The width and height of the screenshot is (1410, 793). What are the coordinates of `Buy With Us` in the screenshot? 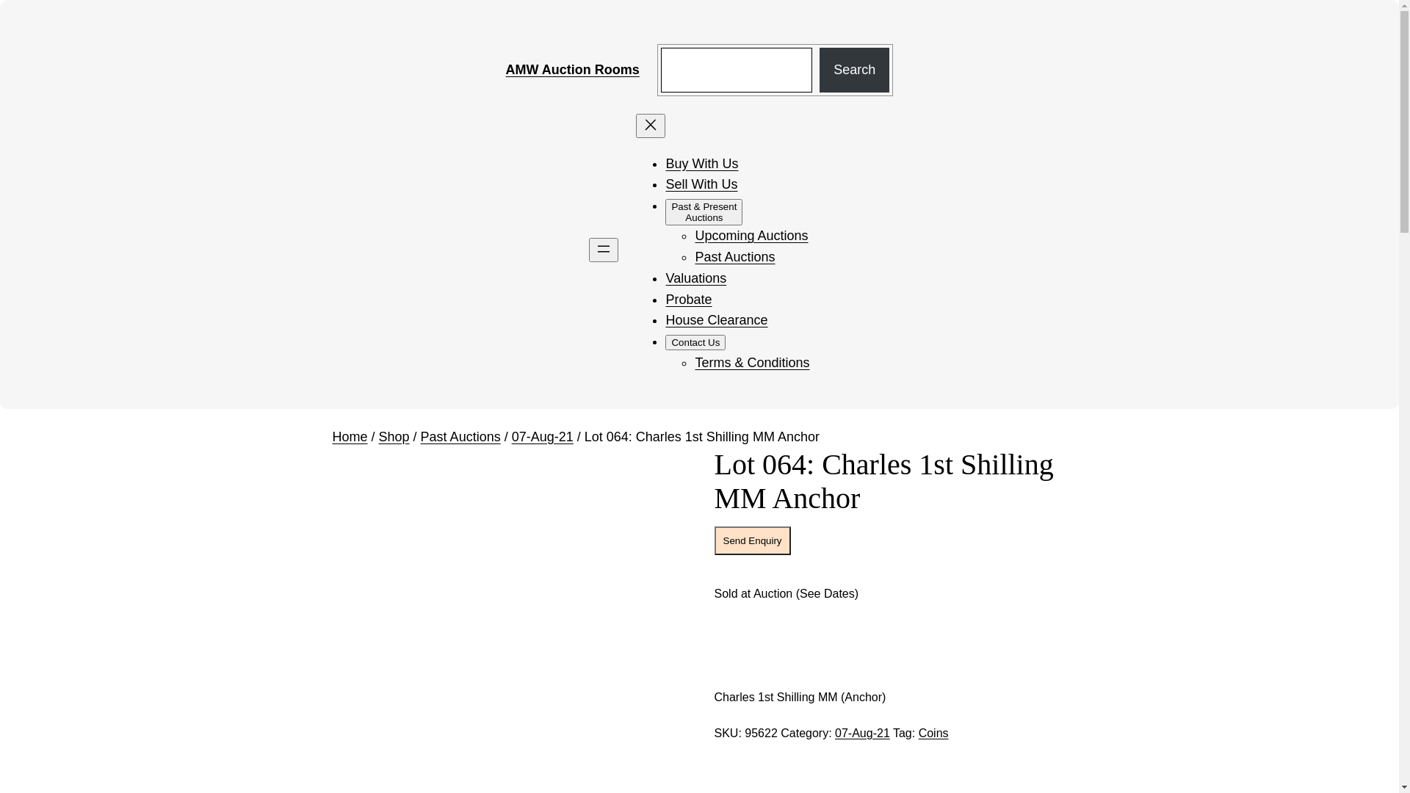 It's located at (702, 164).